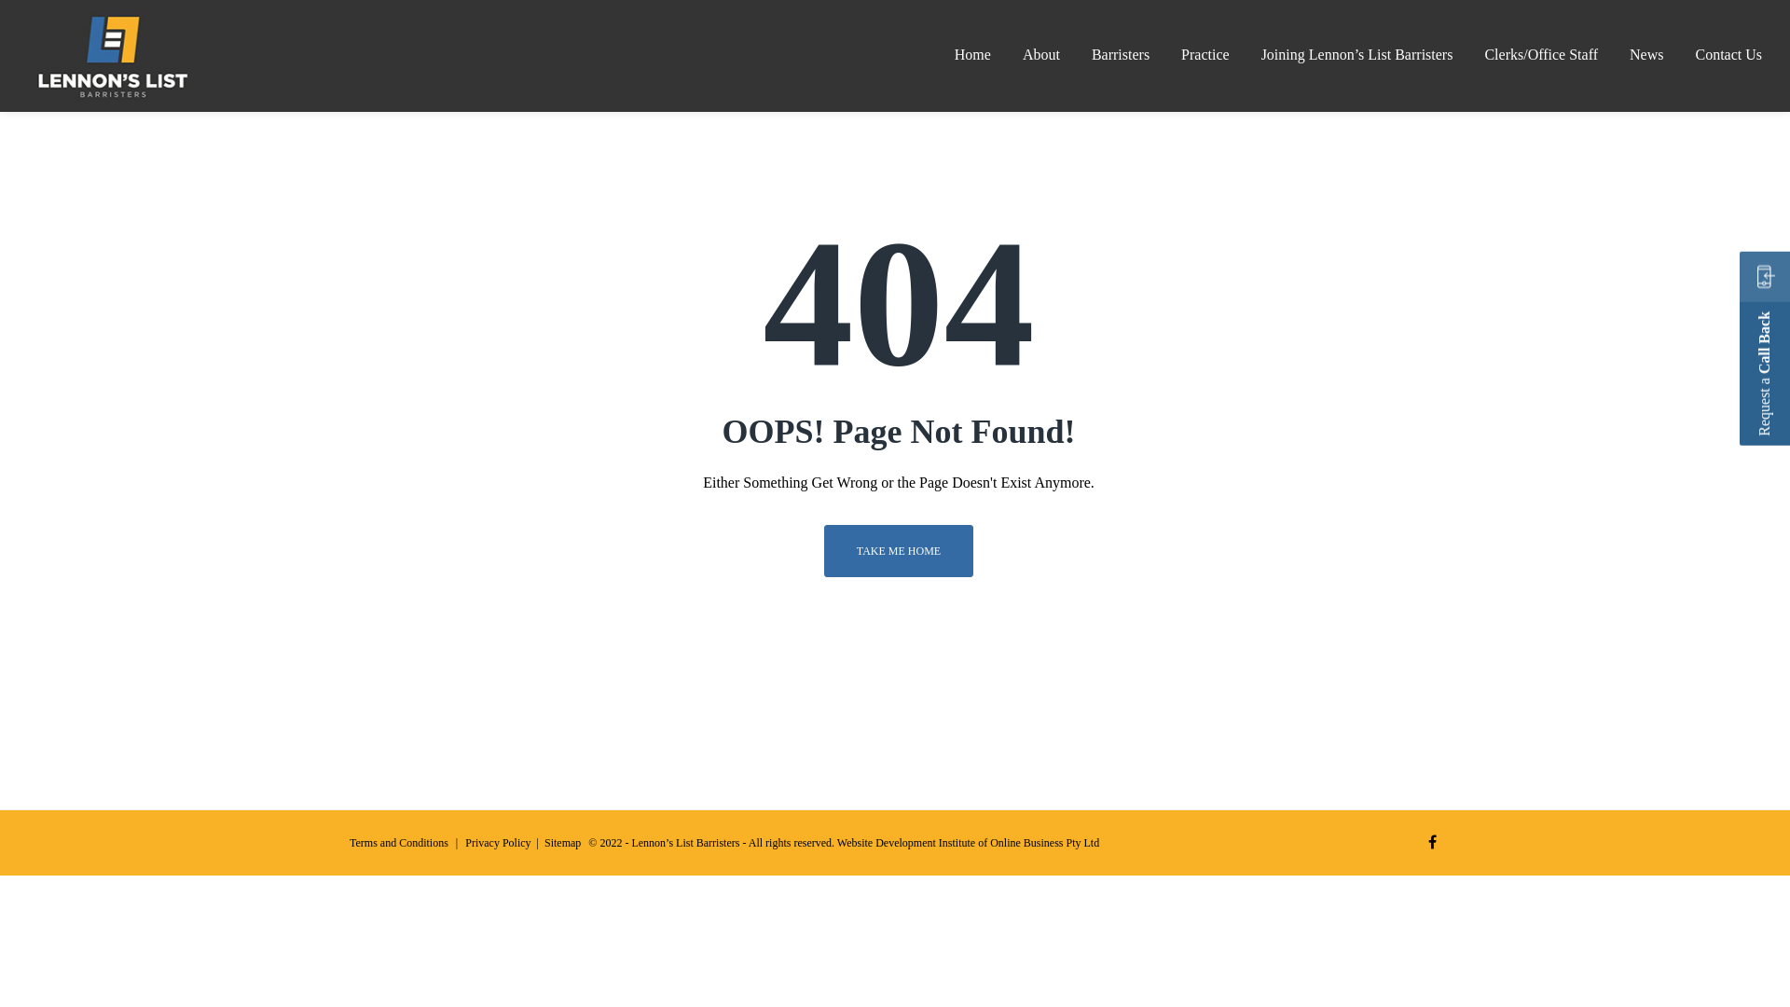 Image resolution: width=1790 pixels, height=1007 pixels. I want to click on News, so click(1646, 56).